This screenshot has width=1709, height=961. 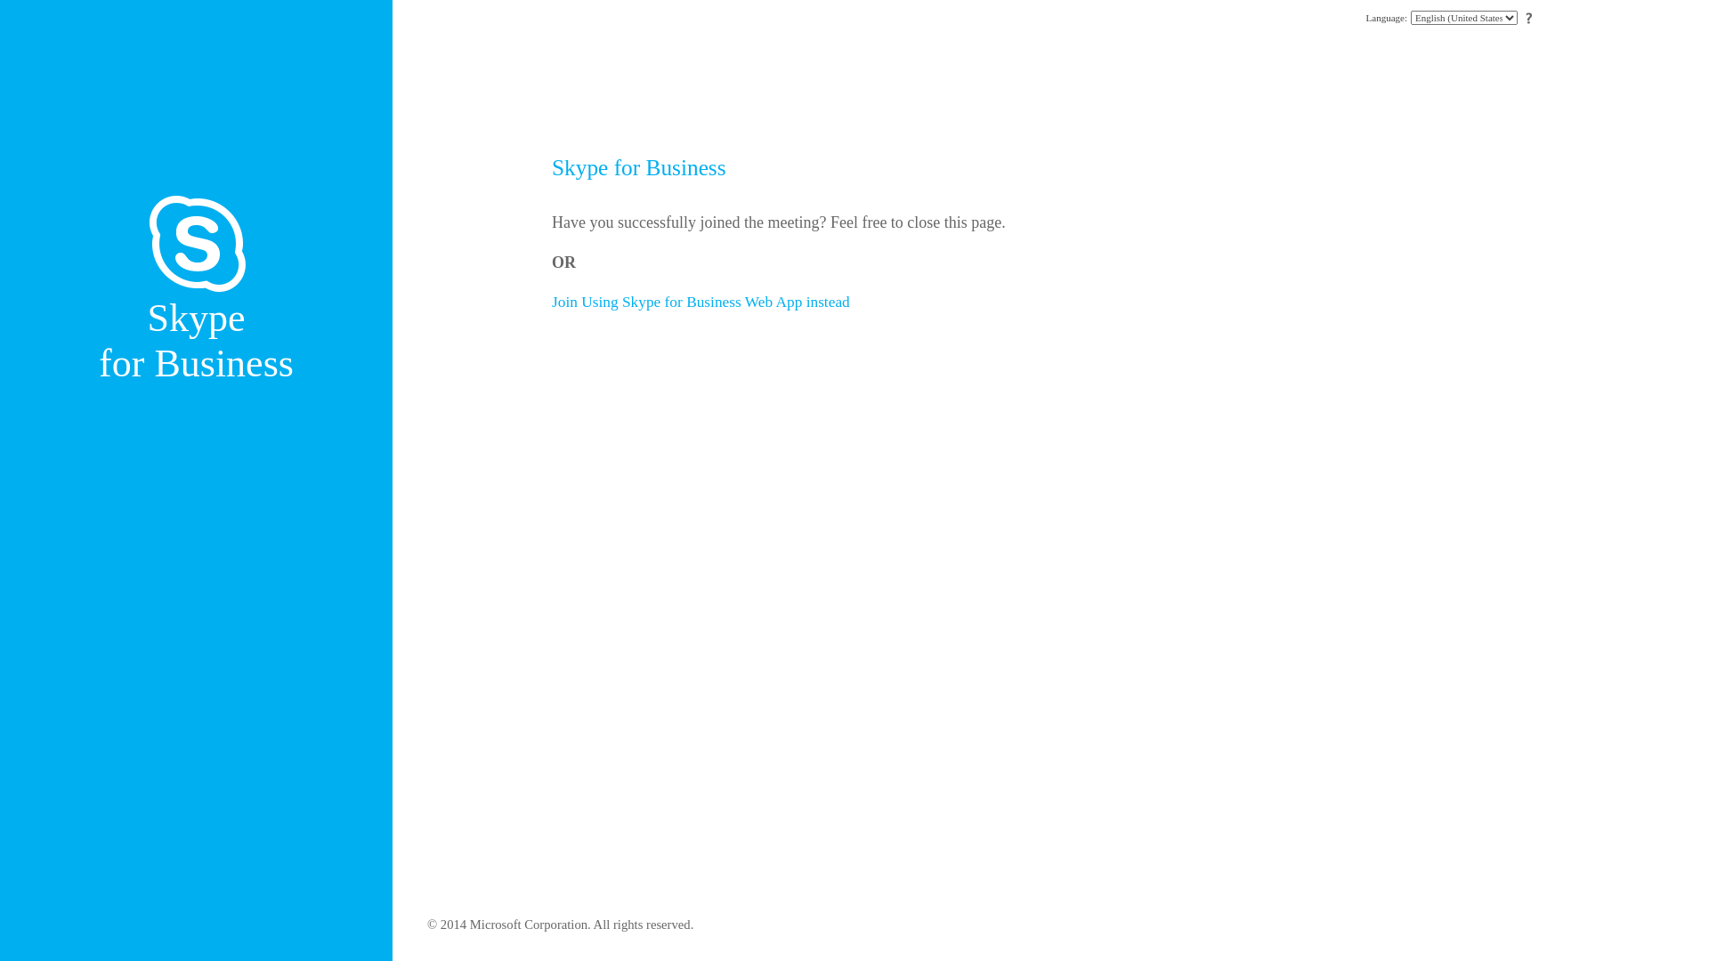 I want to click on Online Help, so click(x=1529, y=18).